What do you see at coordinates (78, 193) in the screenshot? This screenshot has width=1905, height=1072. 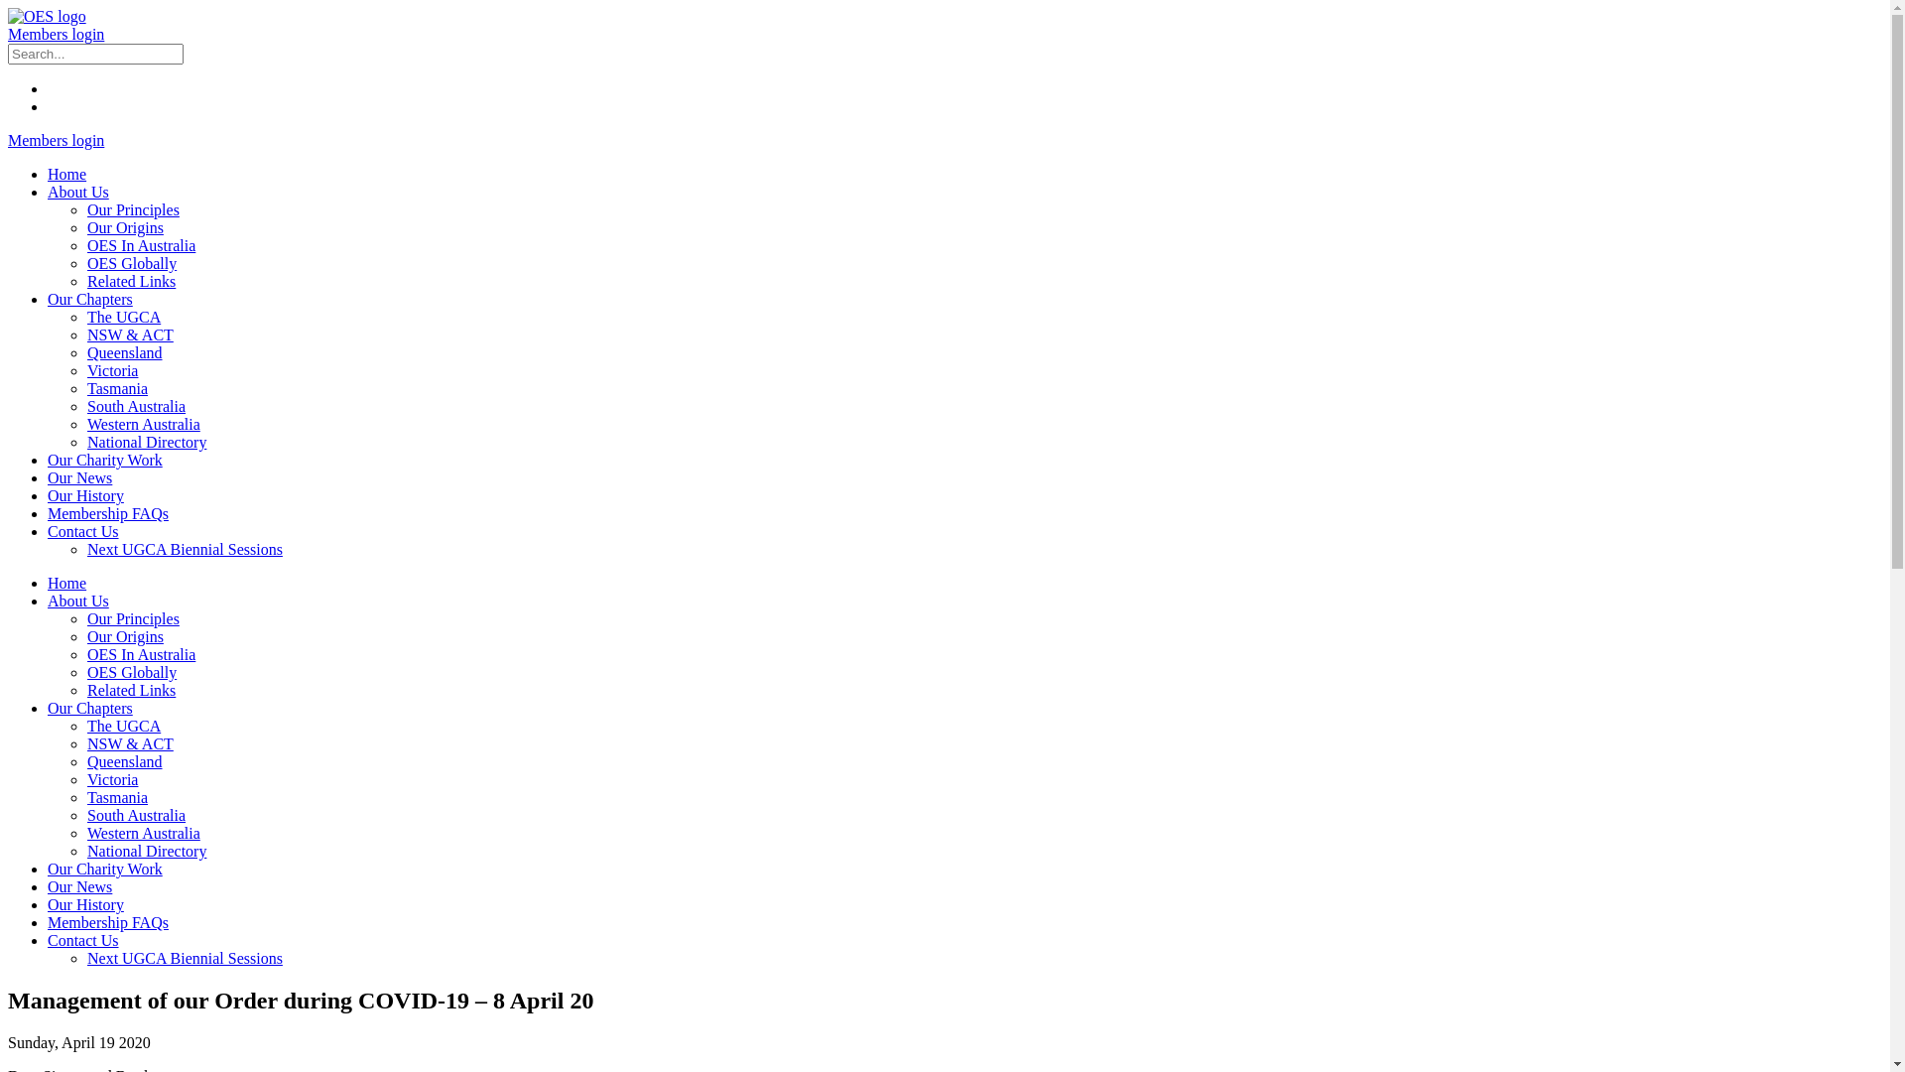 I see `About Us` at bounding box center [78, 193].